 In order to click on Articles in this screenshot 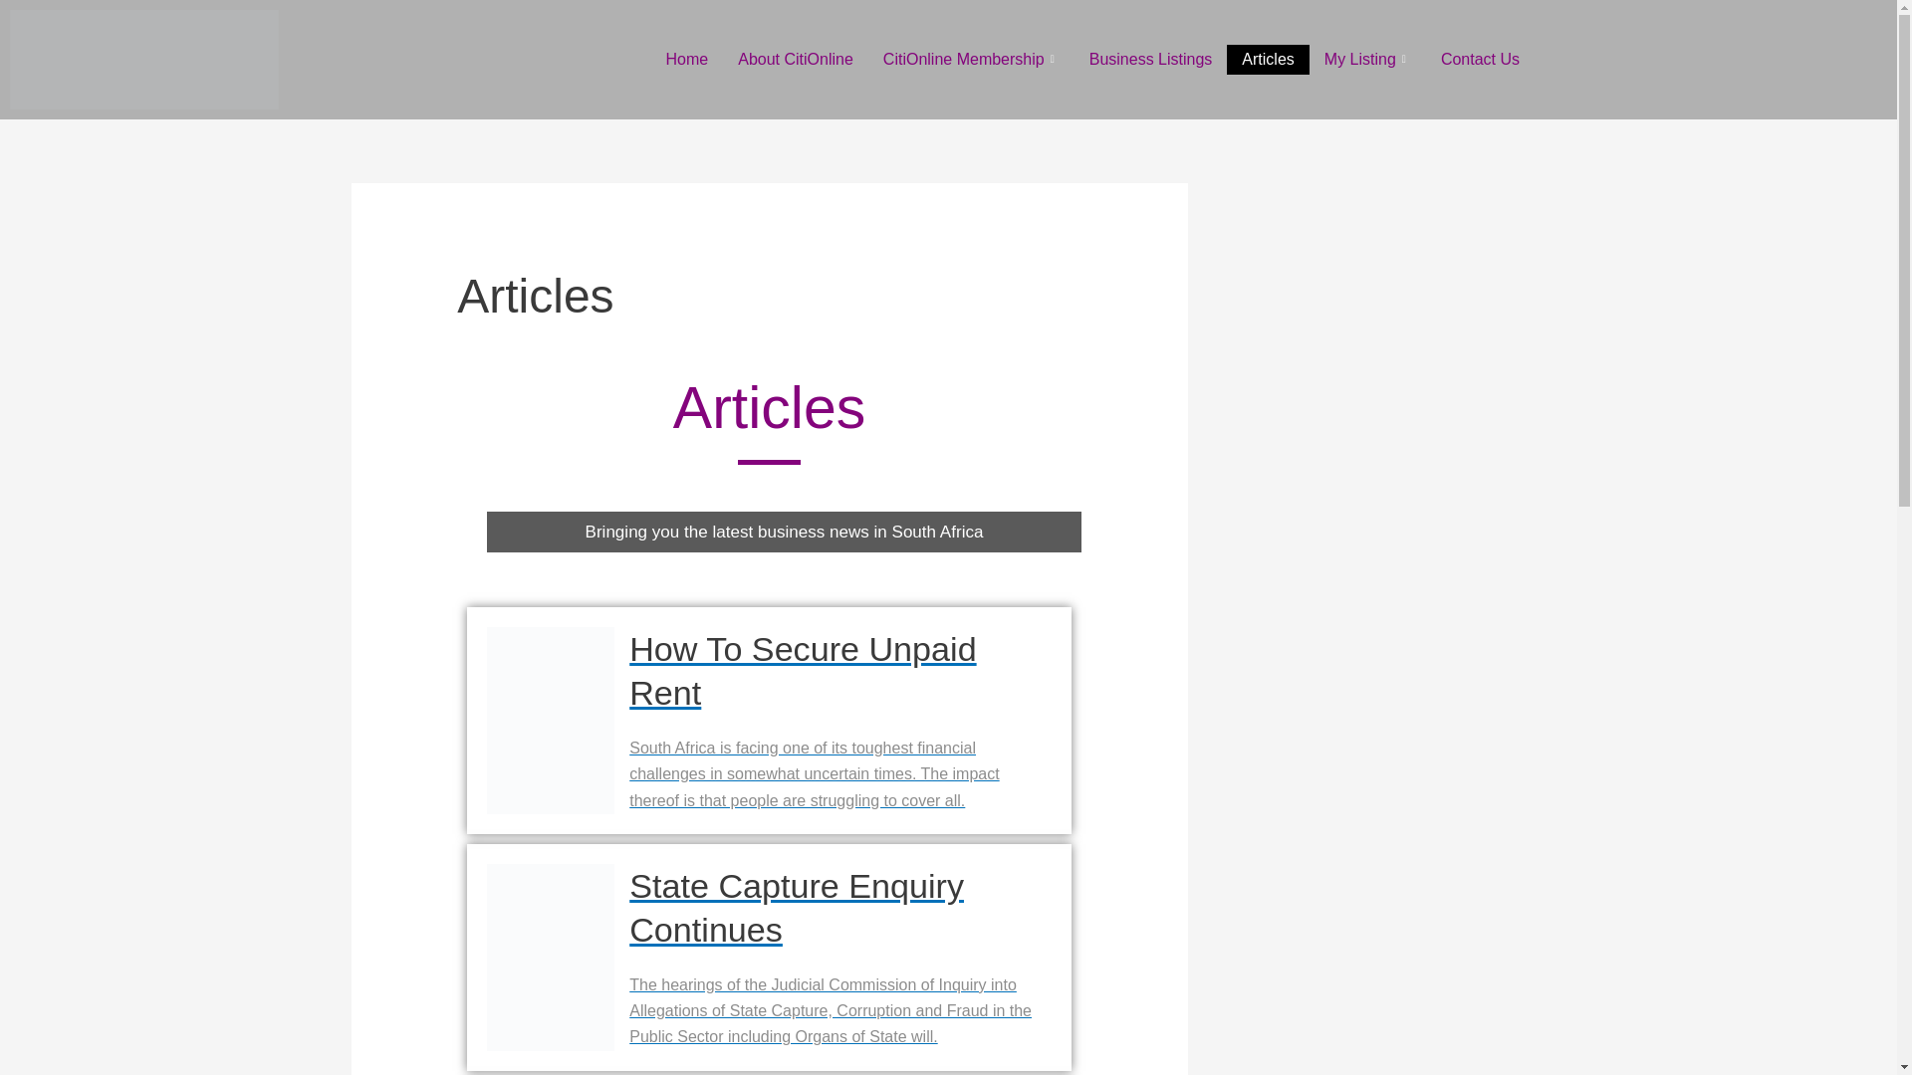, I will do `click(1267, 60)`.